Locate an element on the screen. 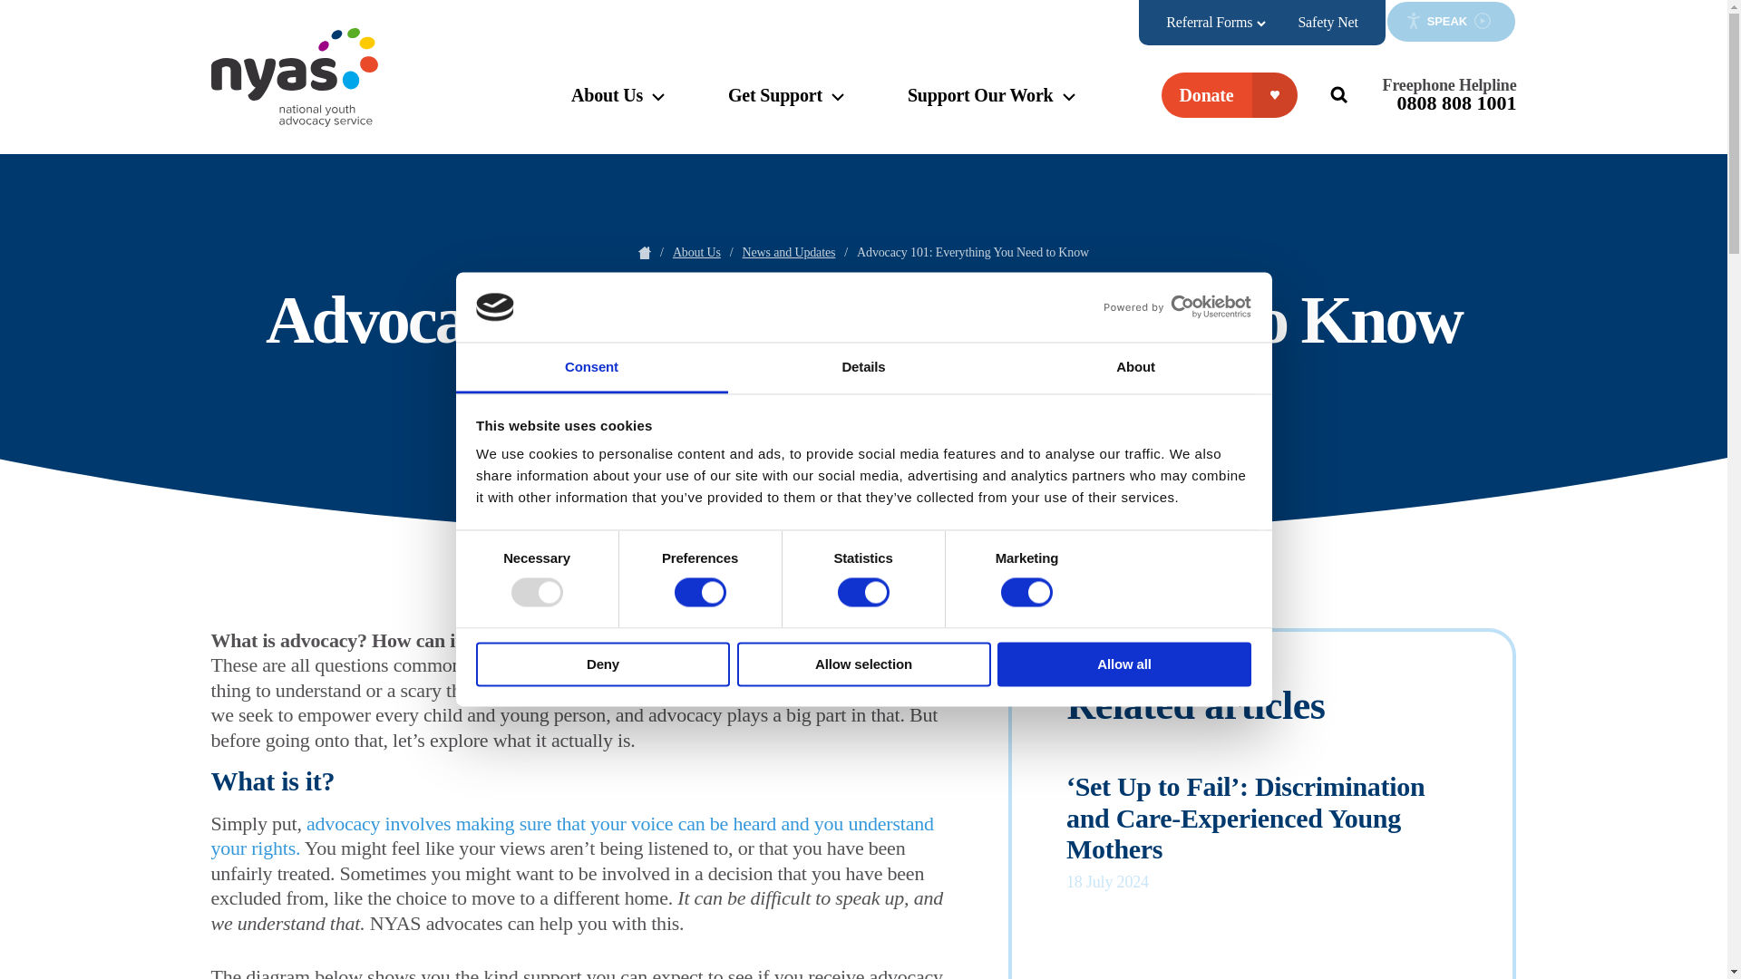  About Us is located at coordinates (618, 112).